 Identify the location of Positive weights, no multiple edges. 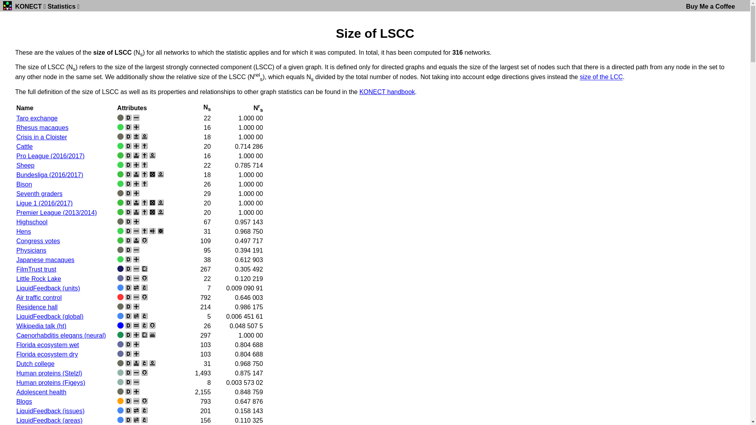
(136, 146).